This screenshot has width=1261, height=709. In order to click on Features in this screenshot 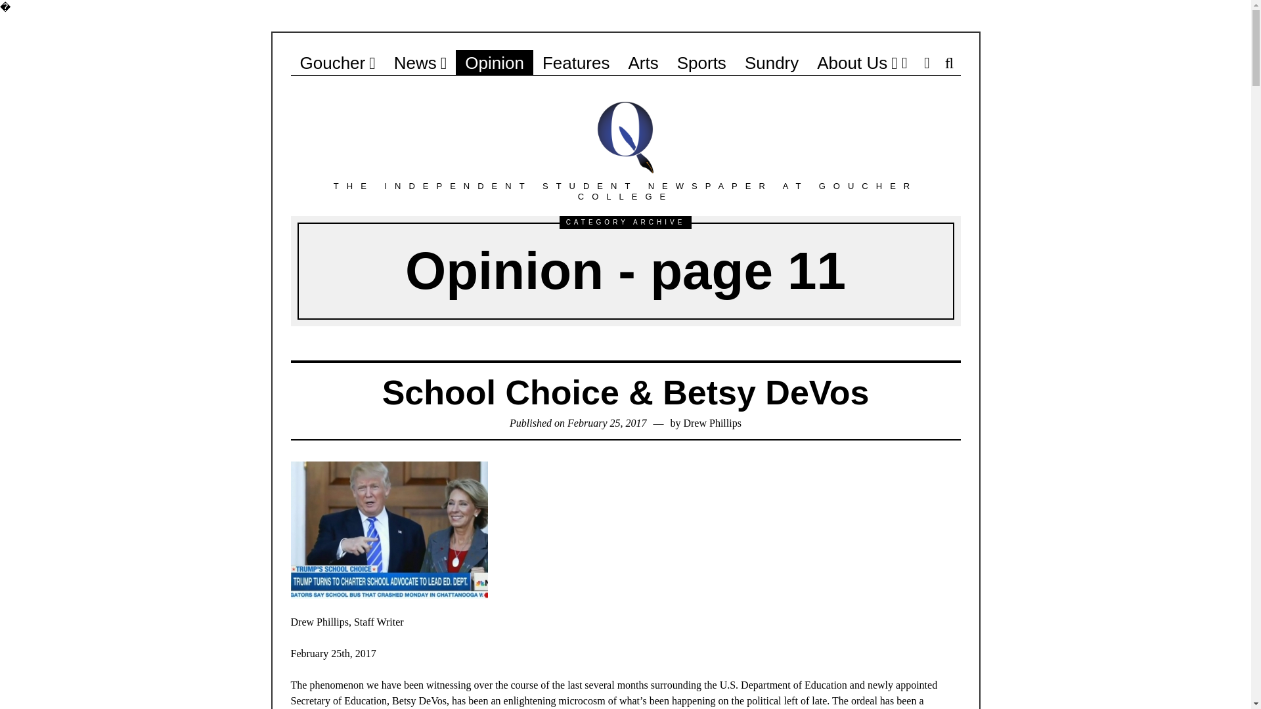, I will do `click(576, 62)`.